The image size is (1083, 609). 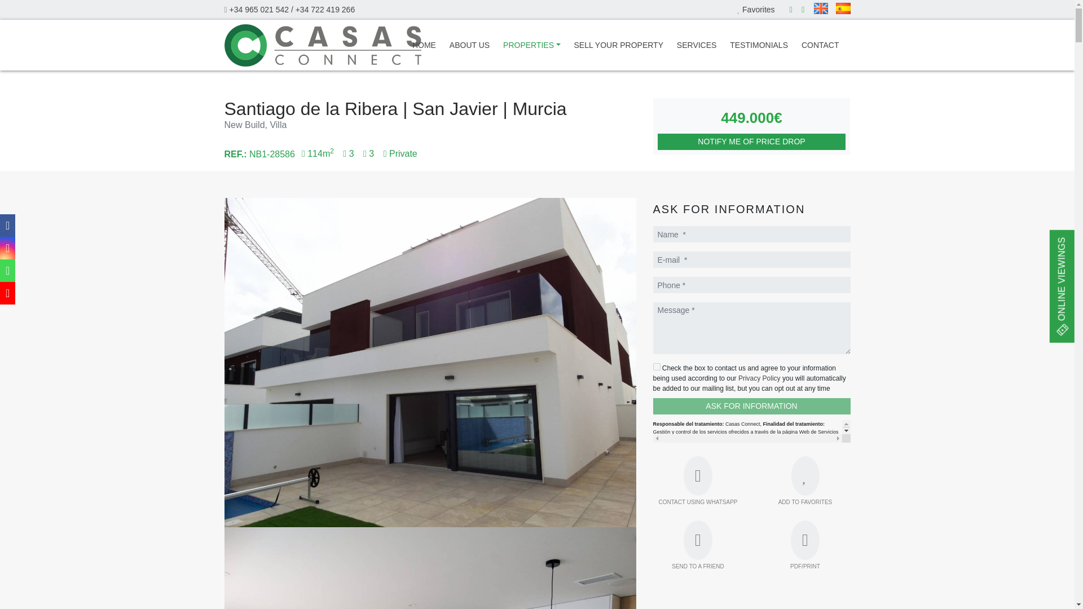 What do you see at coordinates (756, 9) in the screenshot?
I see `Favorites` at bounding box center [756, 9].